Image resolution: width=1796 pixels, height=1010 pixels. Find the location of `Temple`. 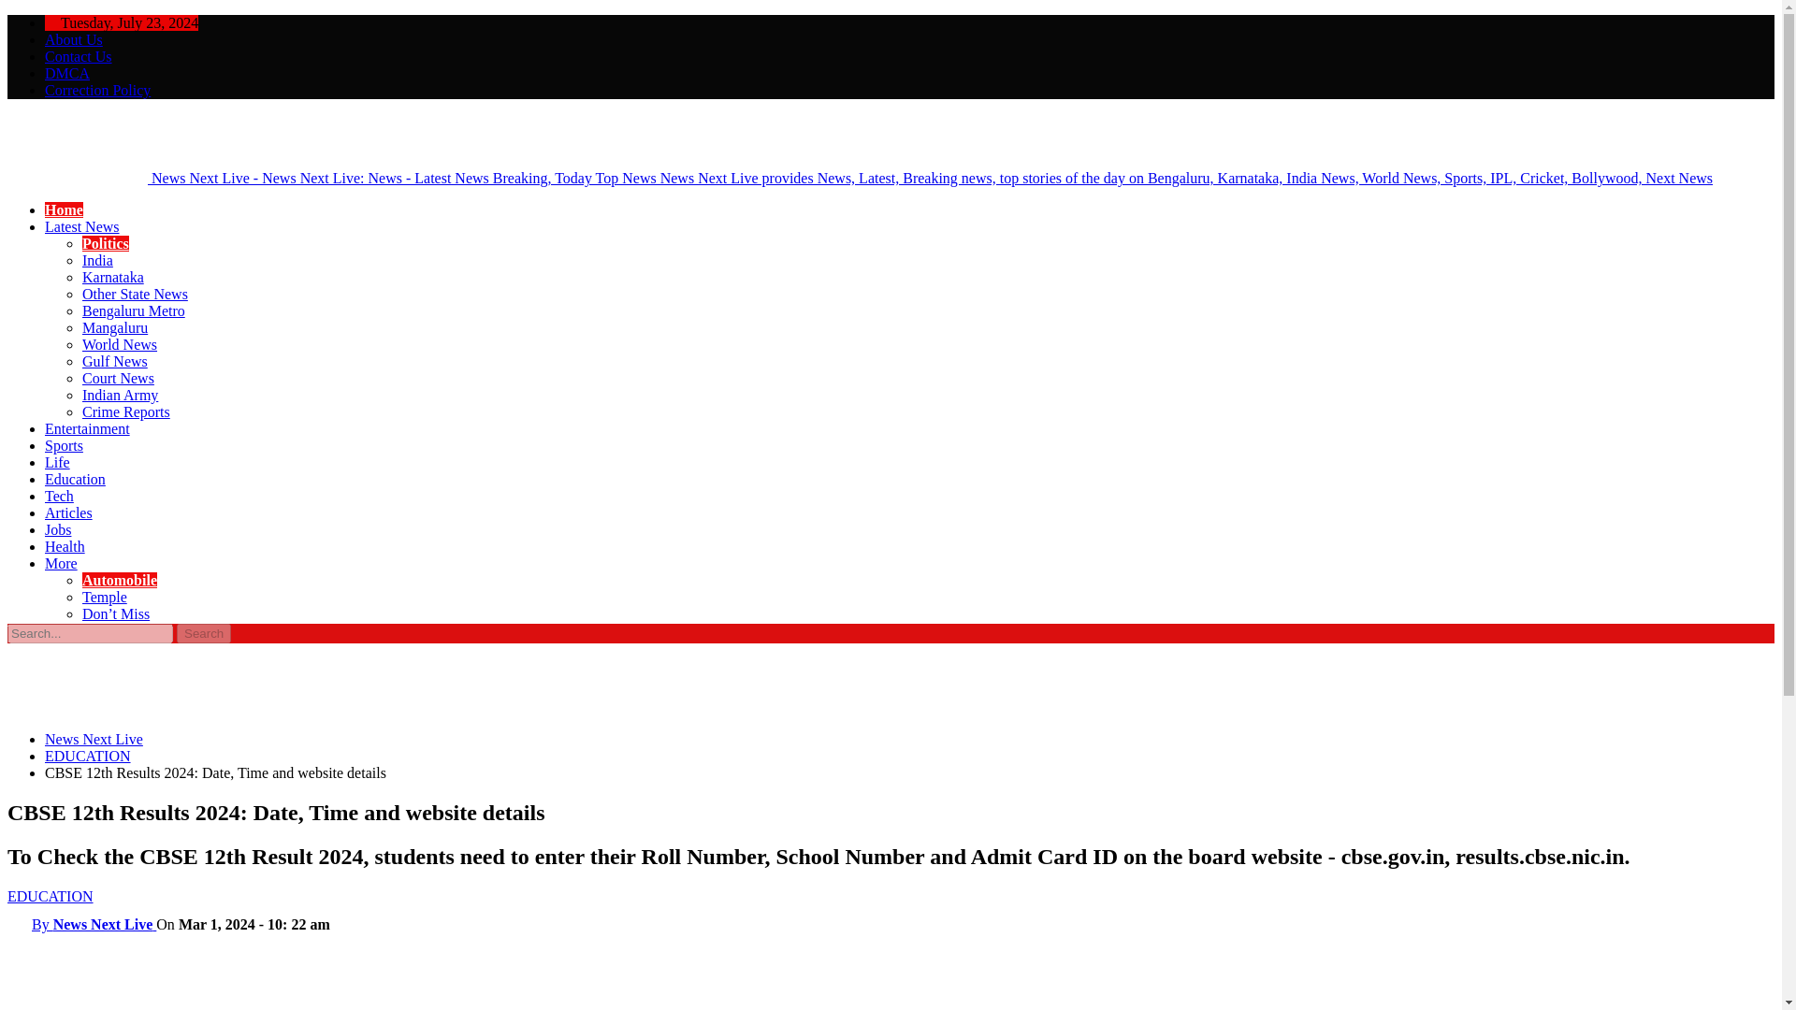

Temple is located at coordinates (105, 597).